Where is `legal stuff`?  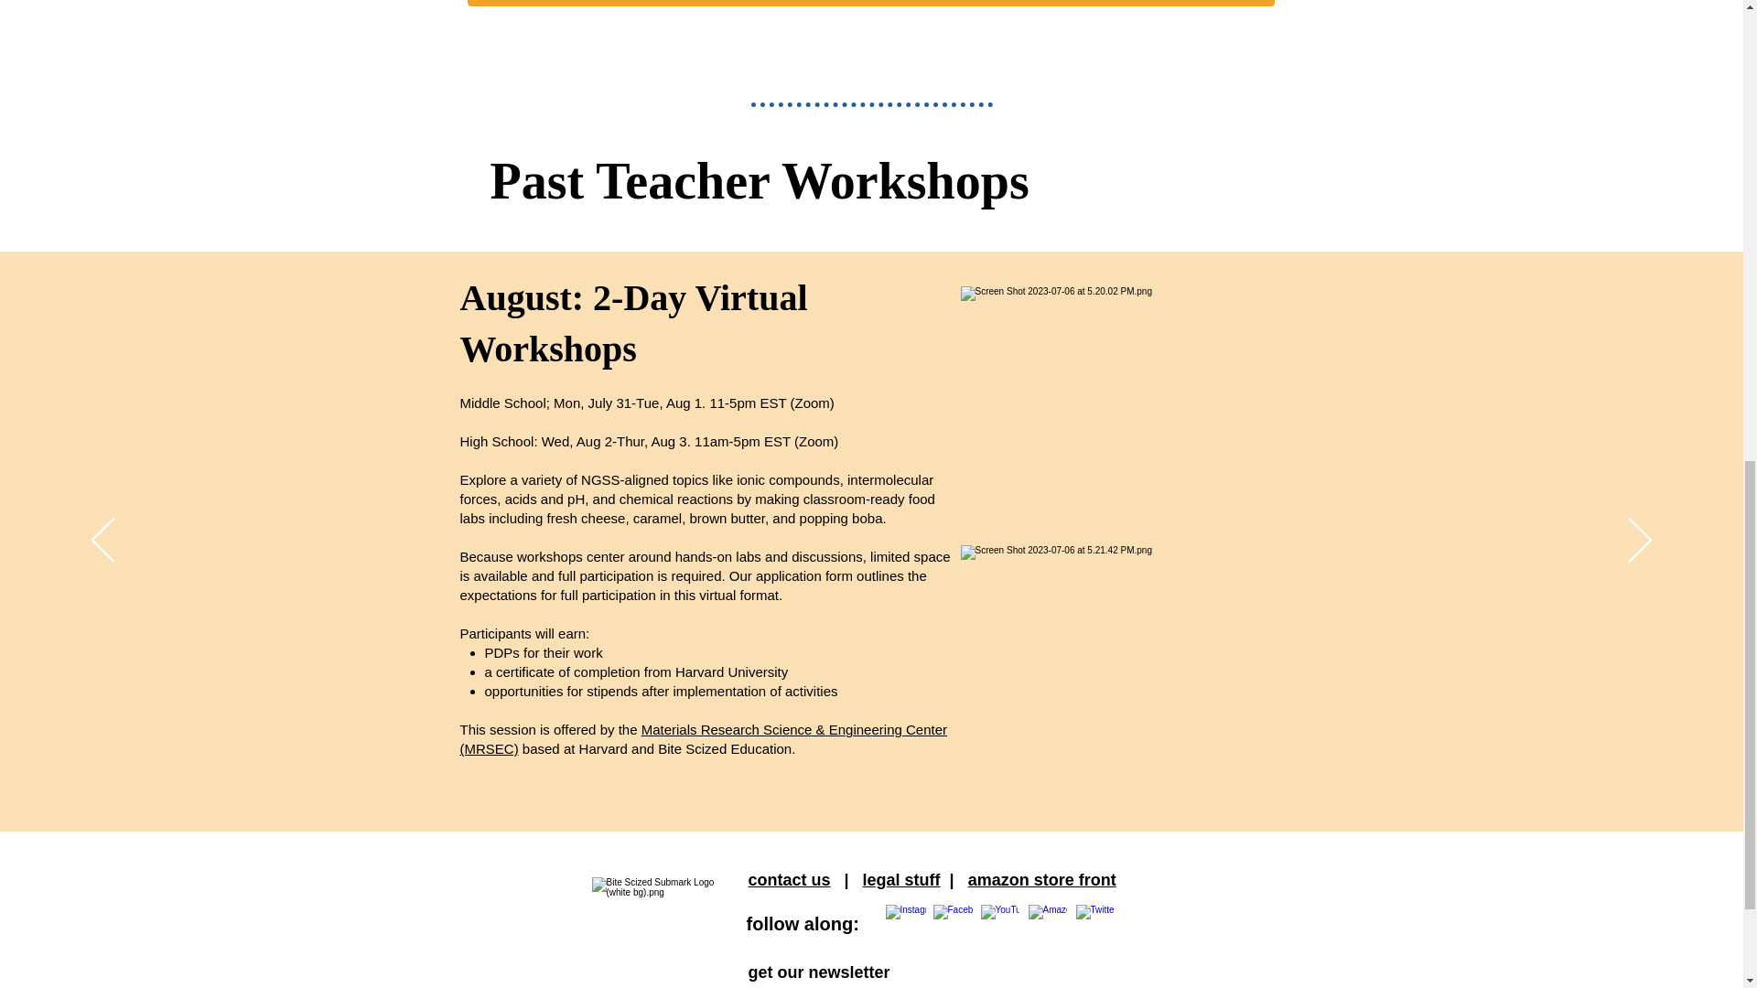
legal stuff is located at coordinates (900, 880).